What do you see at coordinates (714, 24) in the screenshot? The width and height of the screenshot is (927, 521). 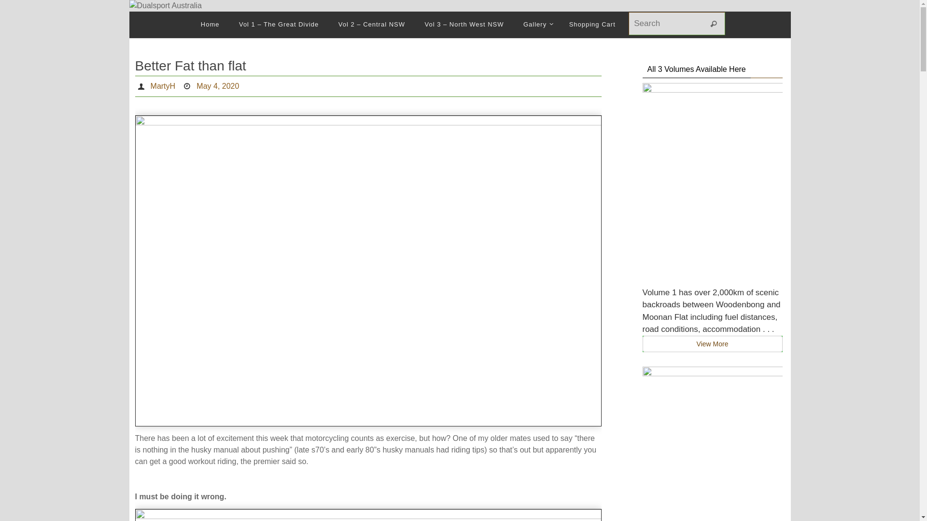 I see `Search` at bounding box center [714, 24].